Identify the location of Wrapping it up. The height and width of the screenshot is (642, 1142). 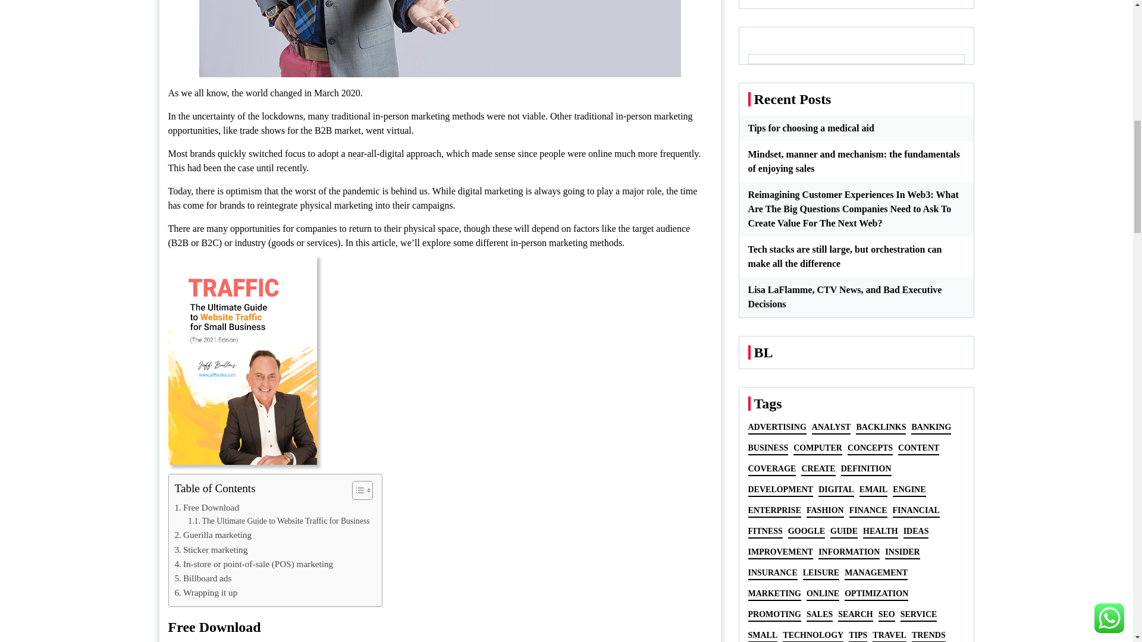
(206, 592).